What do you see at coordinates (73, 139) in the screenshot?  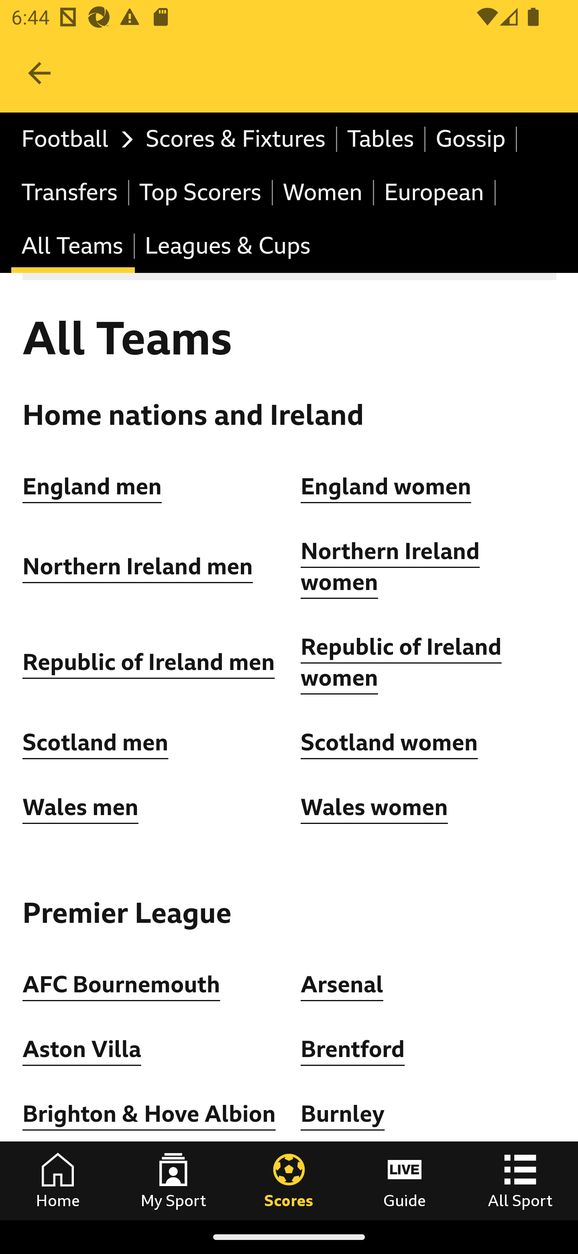 I see `Football` at bounding box center [73, 139].